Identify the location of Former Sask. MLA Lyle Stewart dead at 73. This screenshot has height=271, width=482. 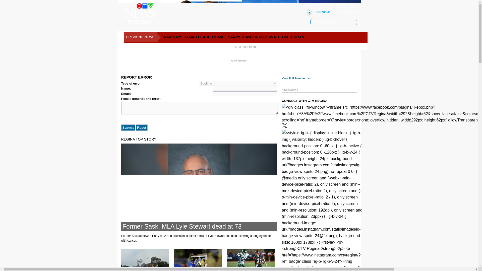
(182, 226).